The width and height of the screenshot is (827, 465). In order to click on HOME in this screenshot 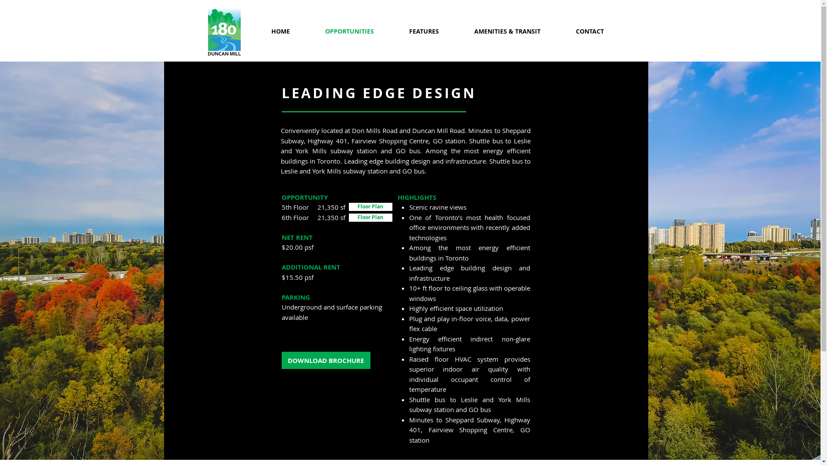, I will do `click(280, 31)`.